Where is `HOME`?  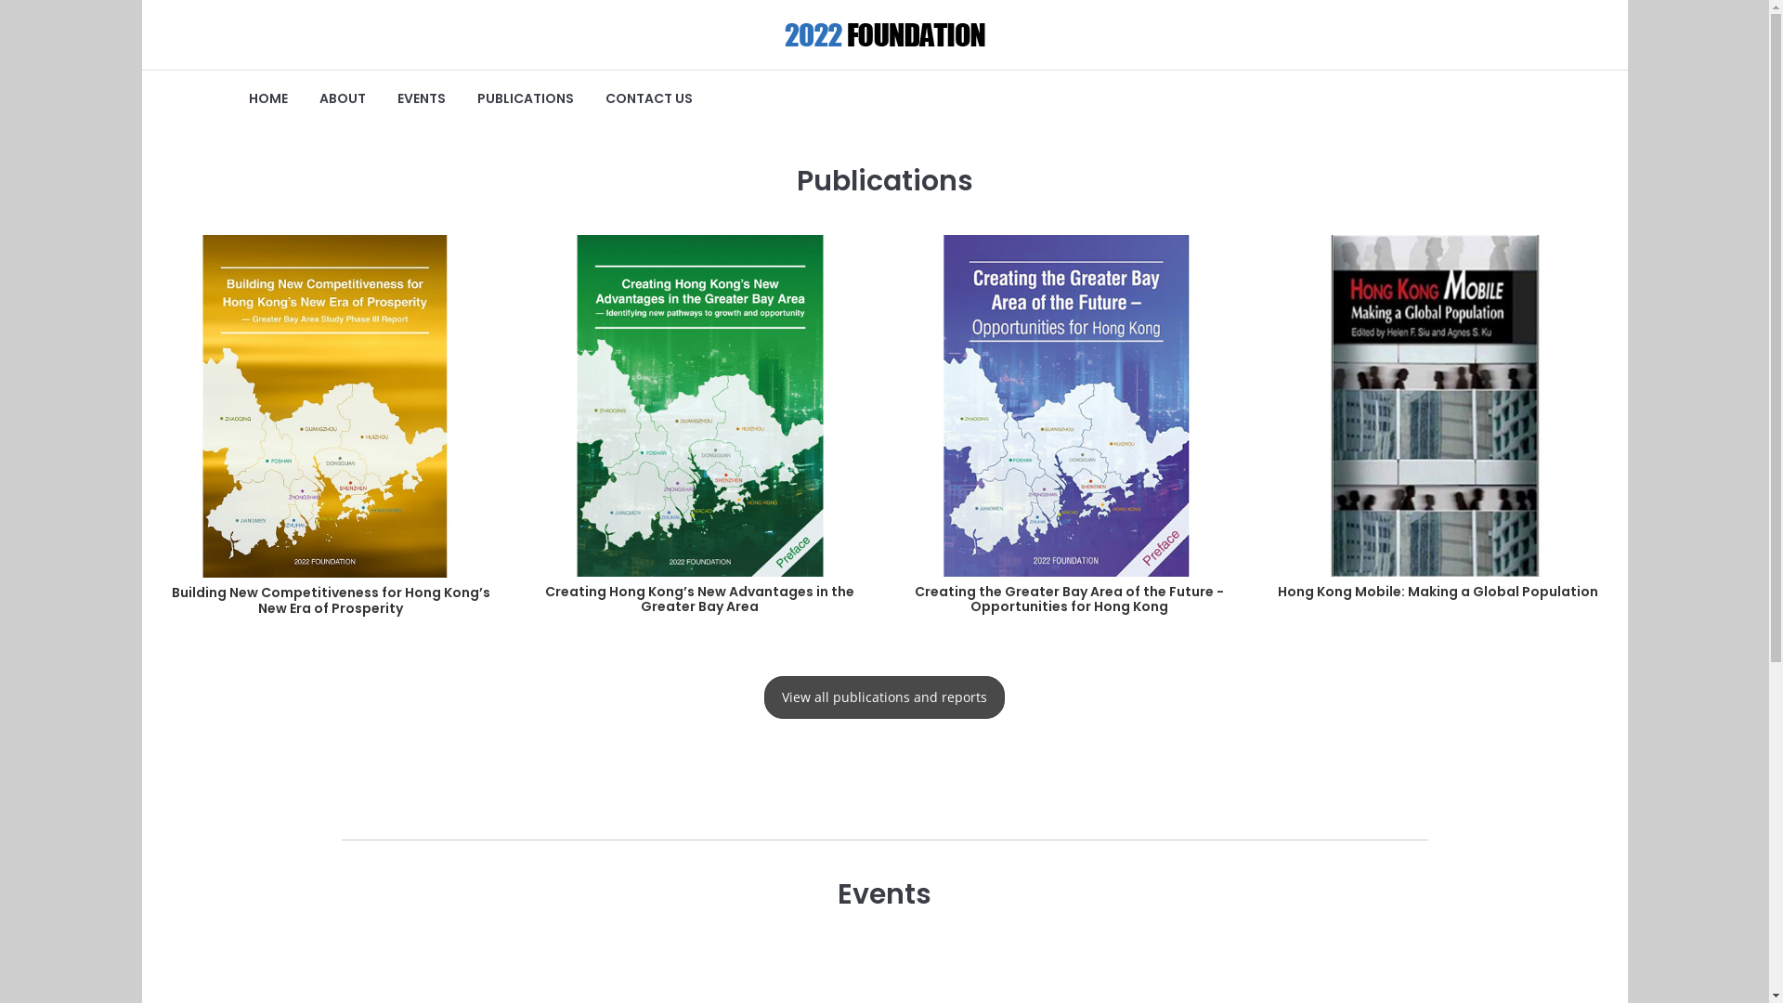
HOME is located at coordinates (267, 98).